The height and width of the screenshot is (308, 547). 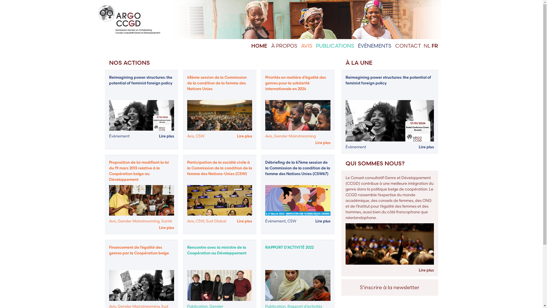 What do you see at coordinates (435, 46) in the screenshot?
I see `FR` at bounding box center [435, 46].